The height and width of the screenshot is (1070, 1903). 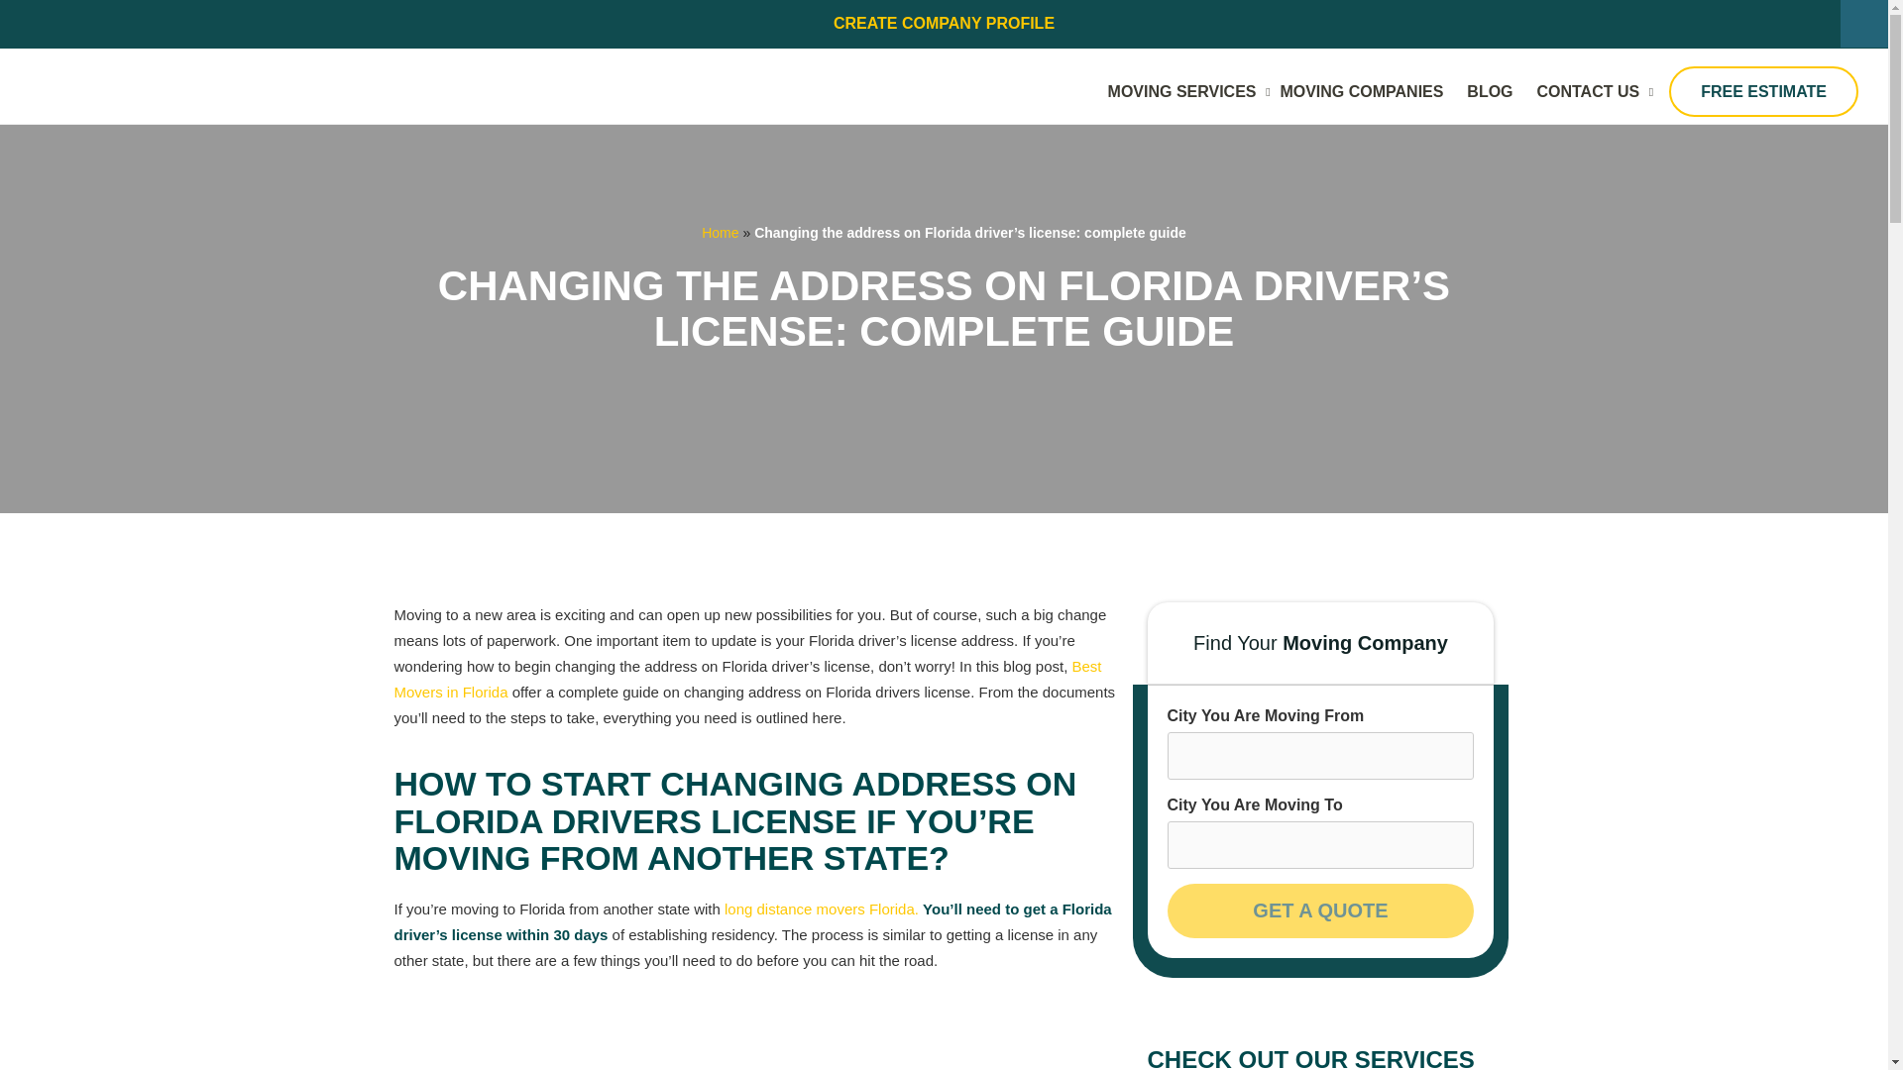 What do you see at coordinates (747, 680) in the screenshot?
I see `Best Movers in Florida` at bounding box center [747, 680].